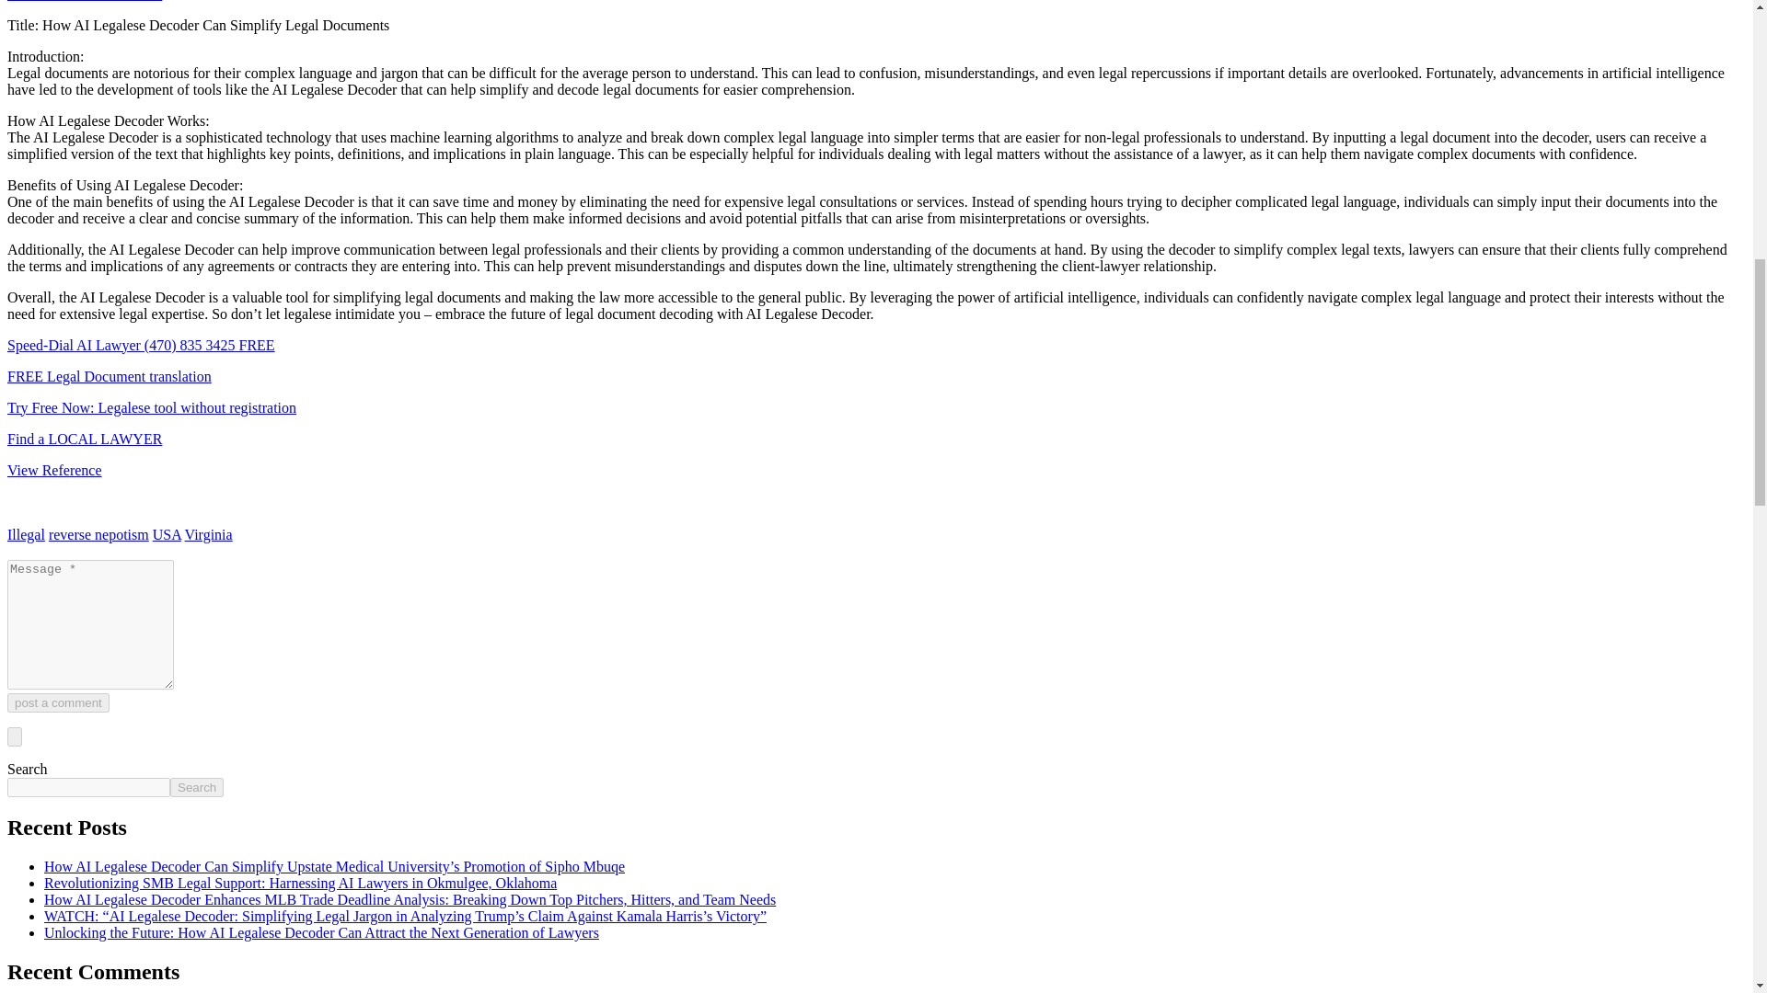 The height and width of the screenshot is (993, 1767). Describe the element at coordinates (54, 469) in the screenshot. I see `View Reference` at that location.